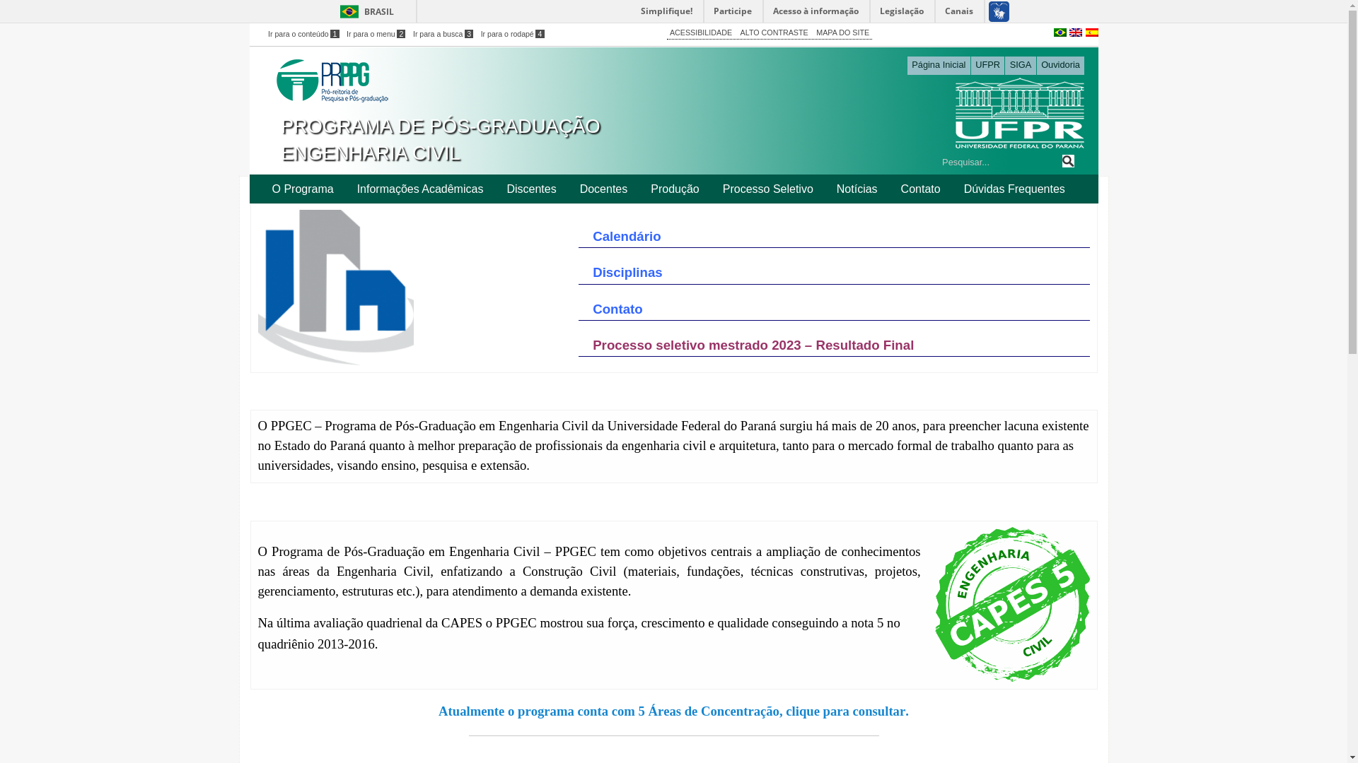 The height and width of the screenshot is (763, 1358). What do you see at coordinates (604, 189) in the screenshot?
I see `Docentes` at bounding box center [604, 189].